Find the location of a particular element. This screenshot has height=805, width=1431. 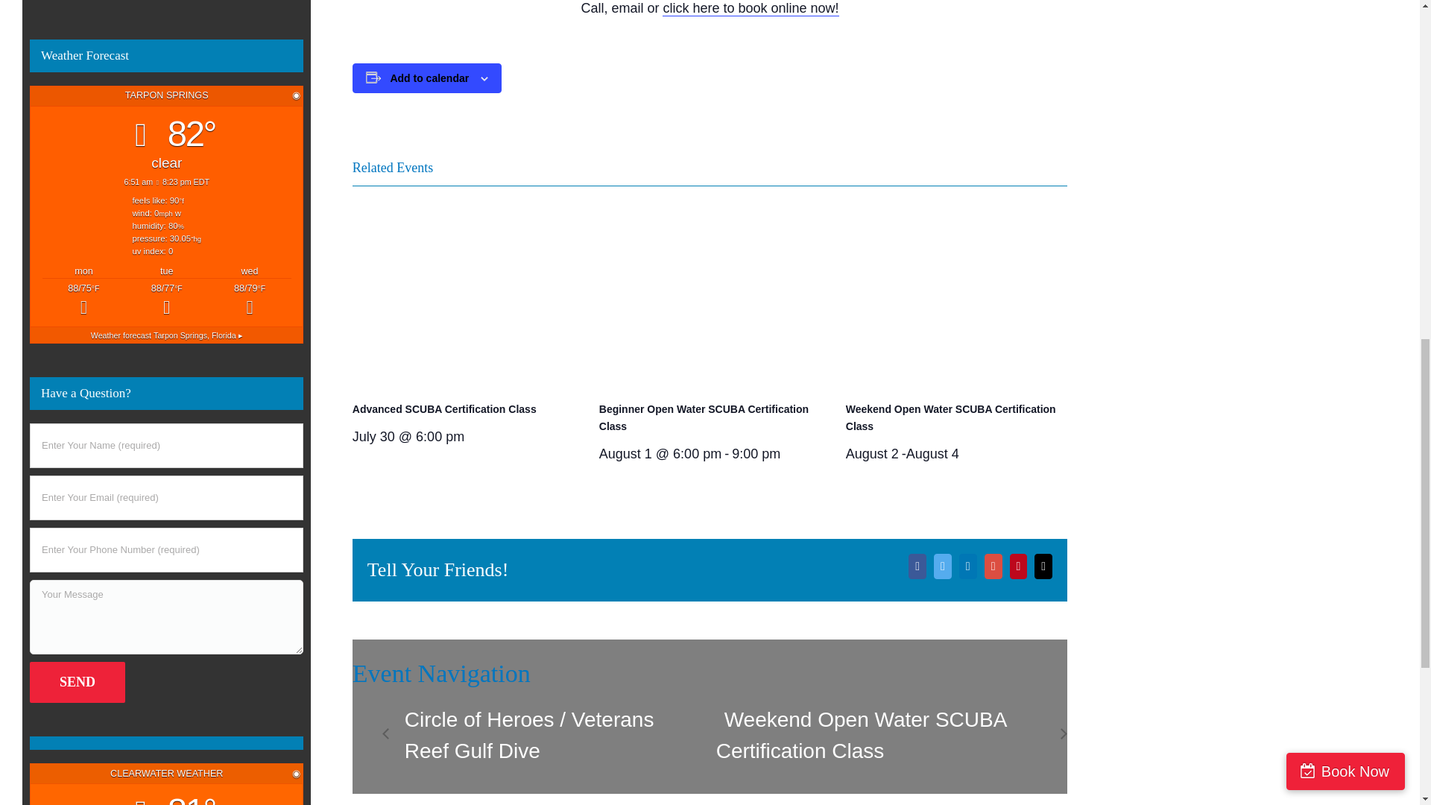

Twitter is located at coordinates (942, 566).